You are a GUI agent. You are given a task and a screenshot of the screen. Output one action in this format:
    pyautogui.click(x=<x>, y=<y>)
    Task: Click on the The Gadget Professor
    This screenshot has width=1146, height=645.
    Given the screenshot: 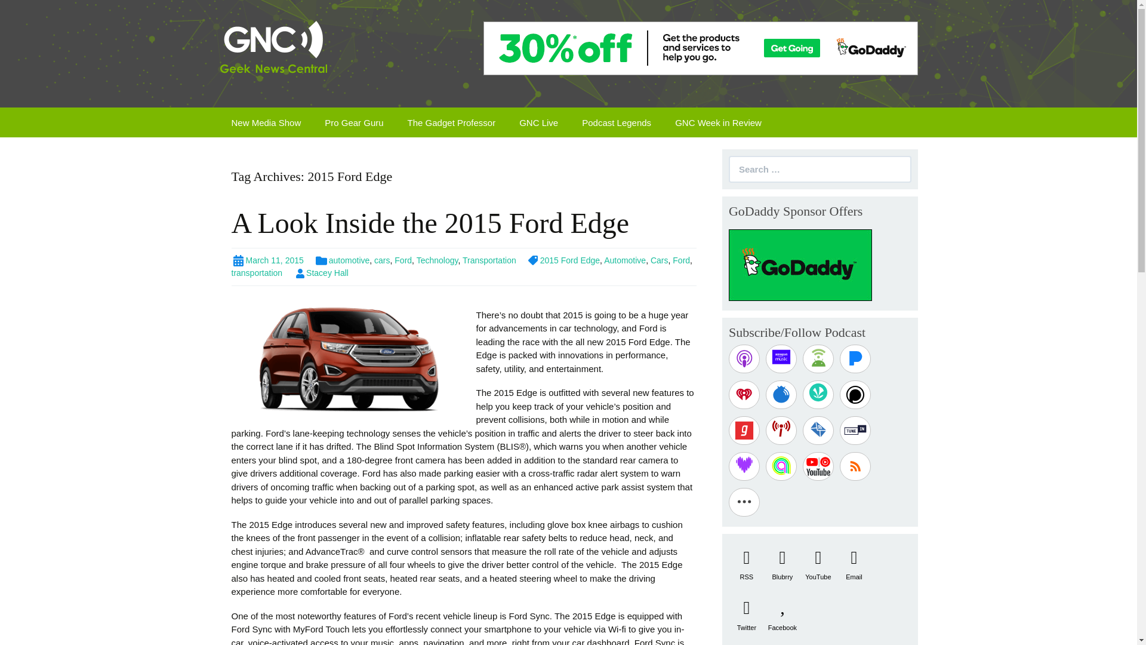 What is the action you would take?
    pyautogui.click(x=451, y=122)
    